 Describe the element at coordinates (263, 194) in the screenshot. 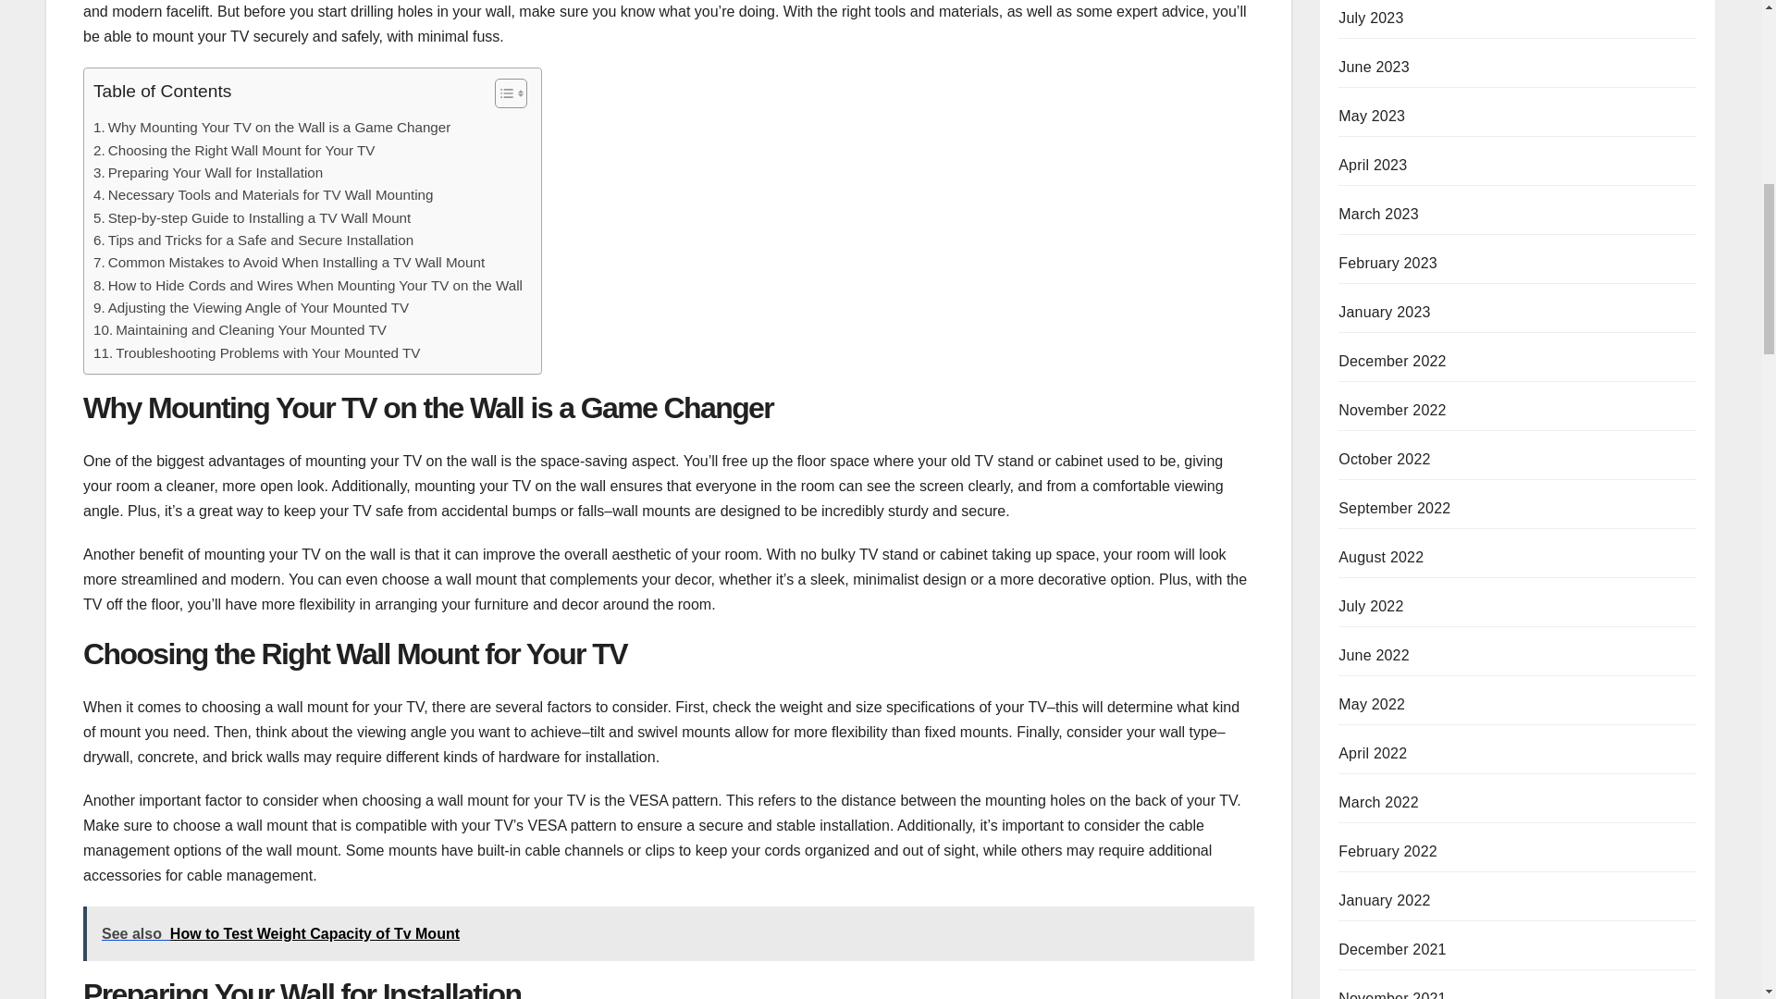

I see `Necessary Tools and Materials for TV Wall Mounting` at that location.